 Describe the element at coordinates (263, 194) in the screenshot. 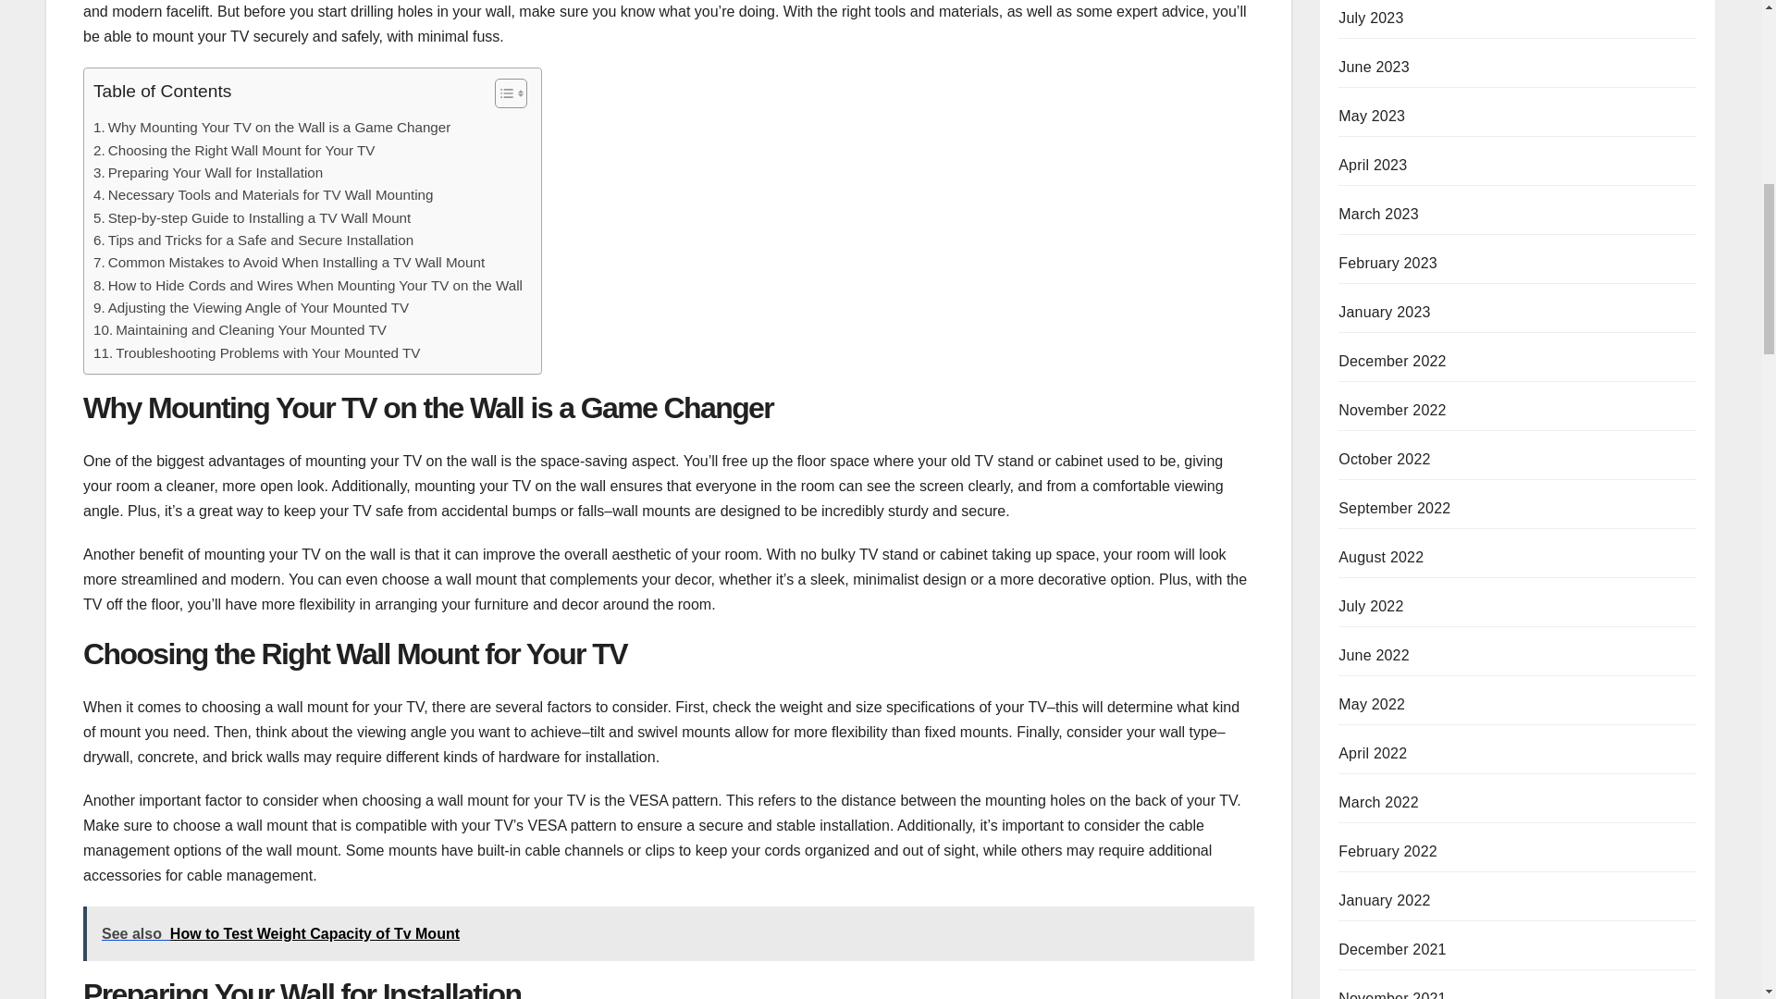

I see `Necessary Tools and Materials for TV Wall Mounting` at that location.